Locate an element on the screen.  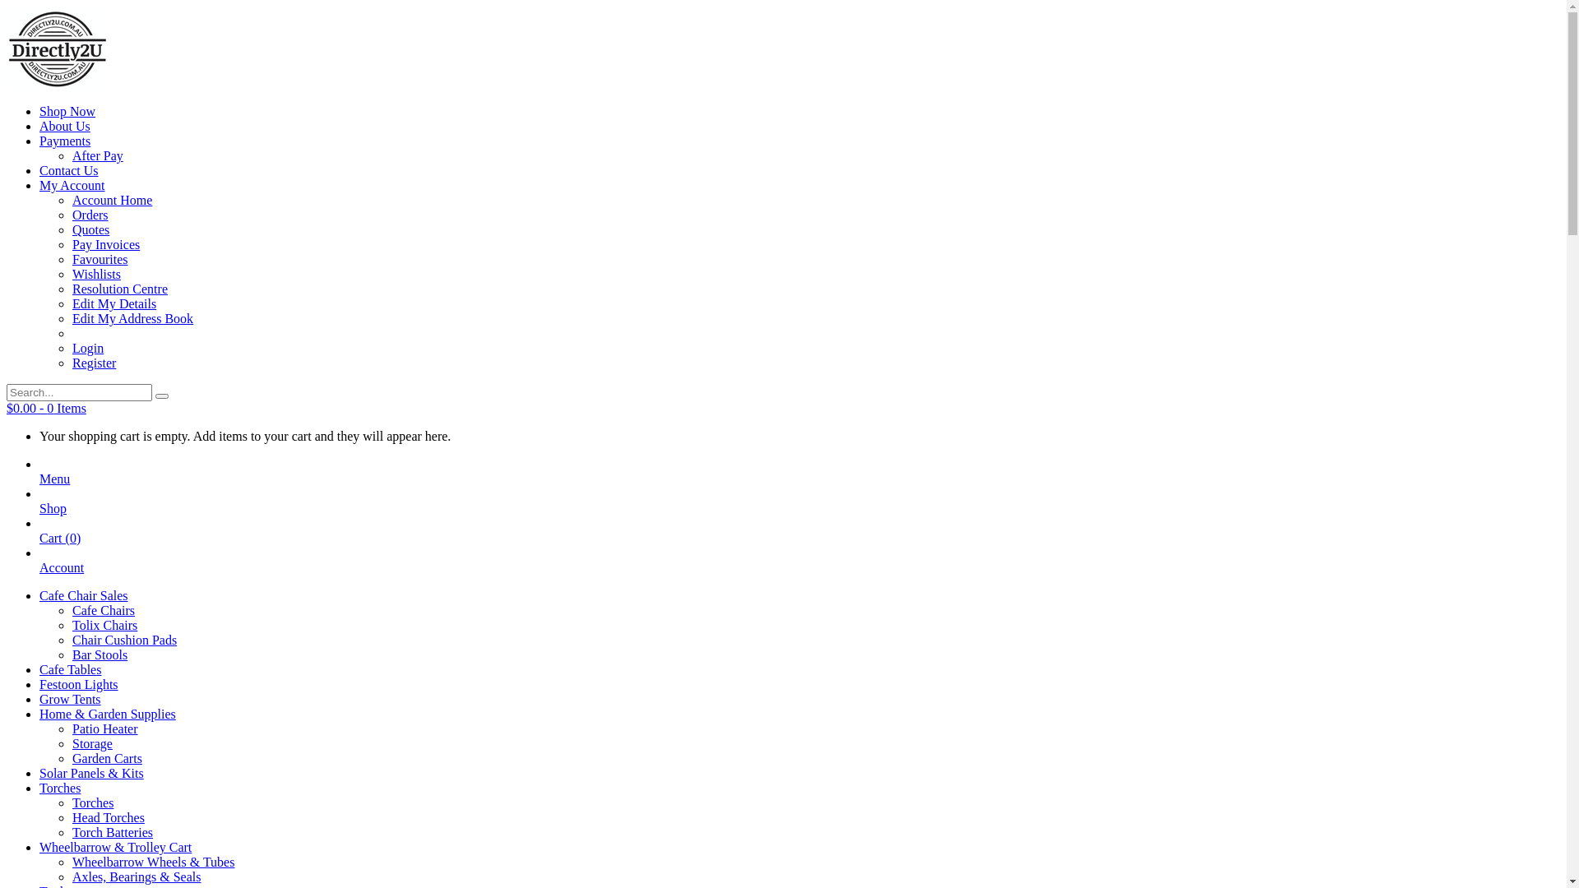
Cafe Chairs is located at coordinates (104, 610).